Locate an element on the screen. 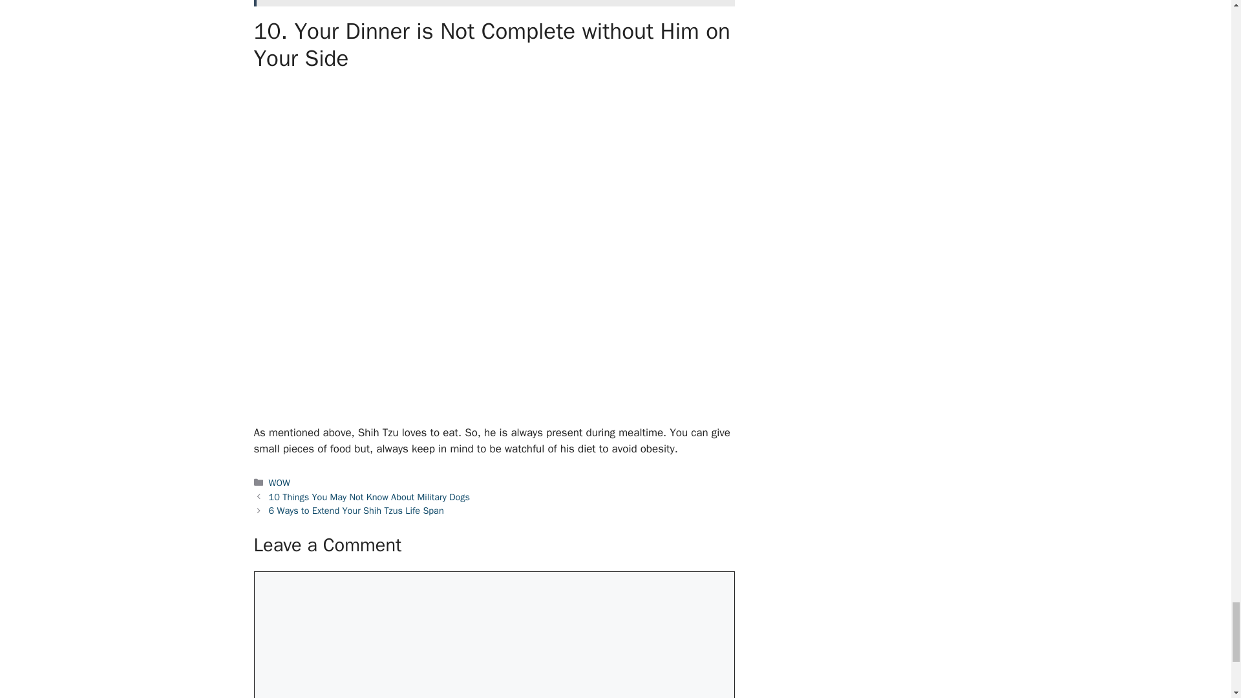 This screenshot has width=1241, height=698. 6 Ways to Extend Your Shih Tzus Life Span is located at coordinates (357, 511).